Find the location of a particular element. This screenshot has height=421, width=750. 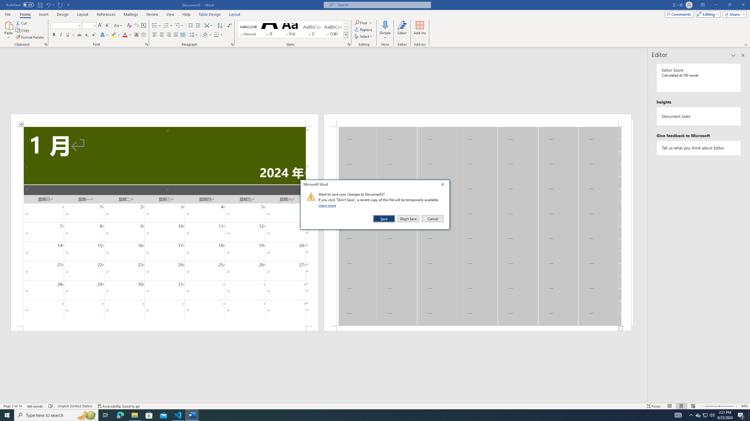

AutomationID: QuickStylesGallery is located at coordinates (293, 29).